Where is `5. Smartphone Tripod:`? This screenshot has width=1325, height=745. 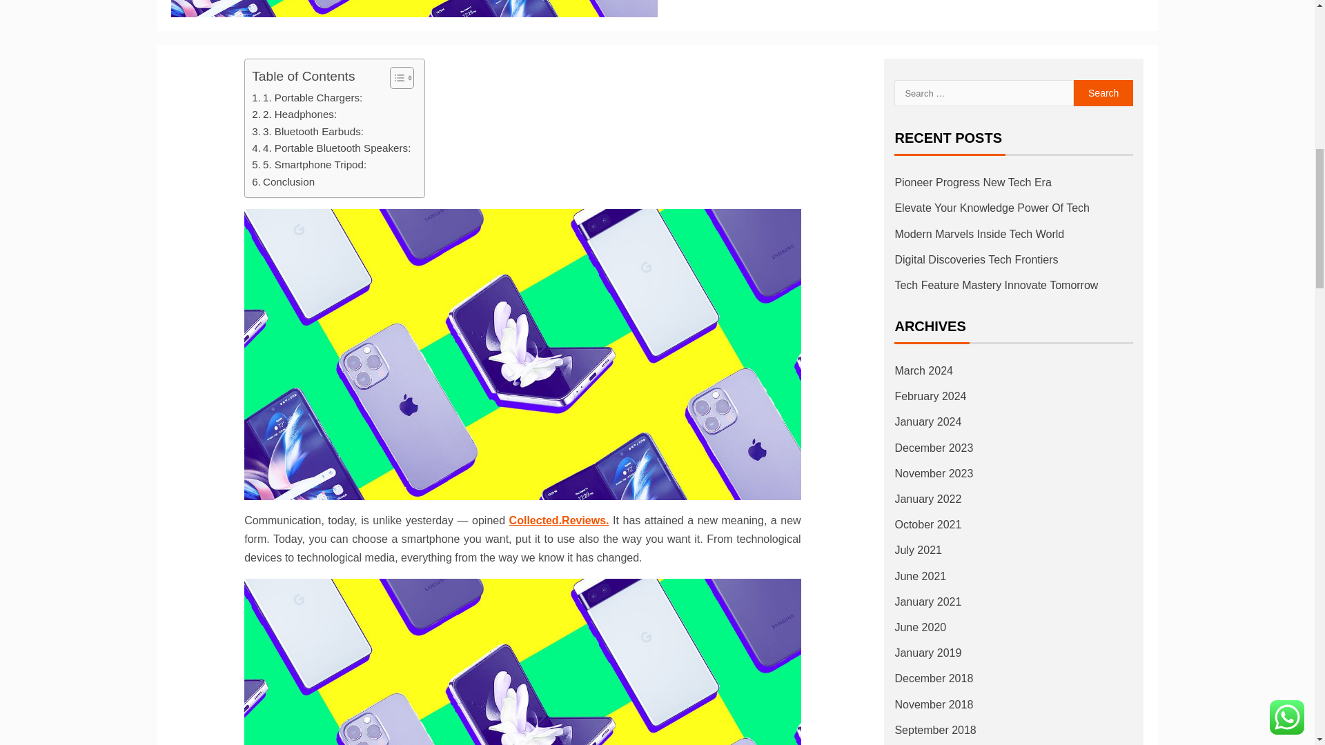 5. Smartphone Tripod: is located at coordinates (309, 164).